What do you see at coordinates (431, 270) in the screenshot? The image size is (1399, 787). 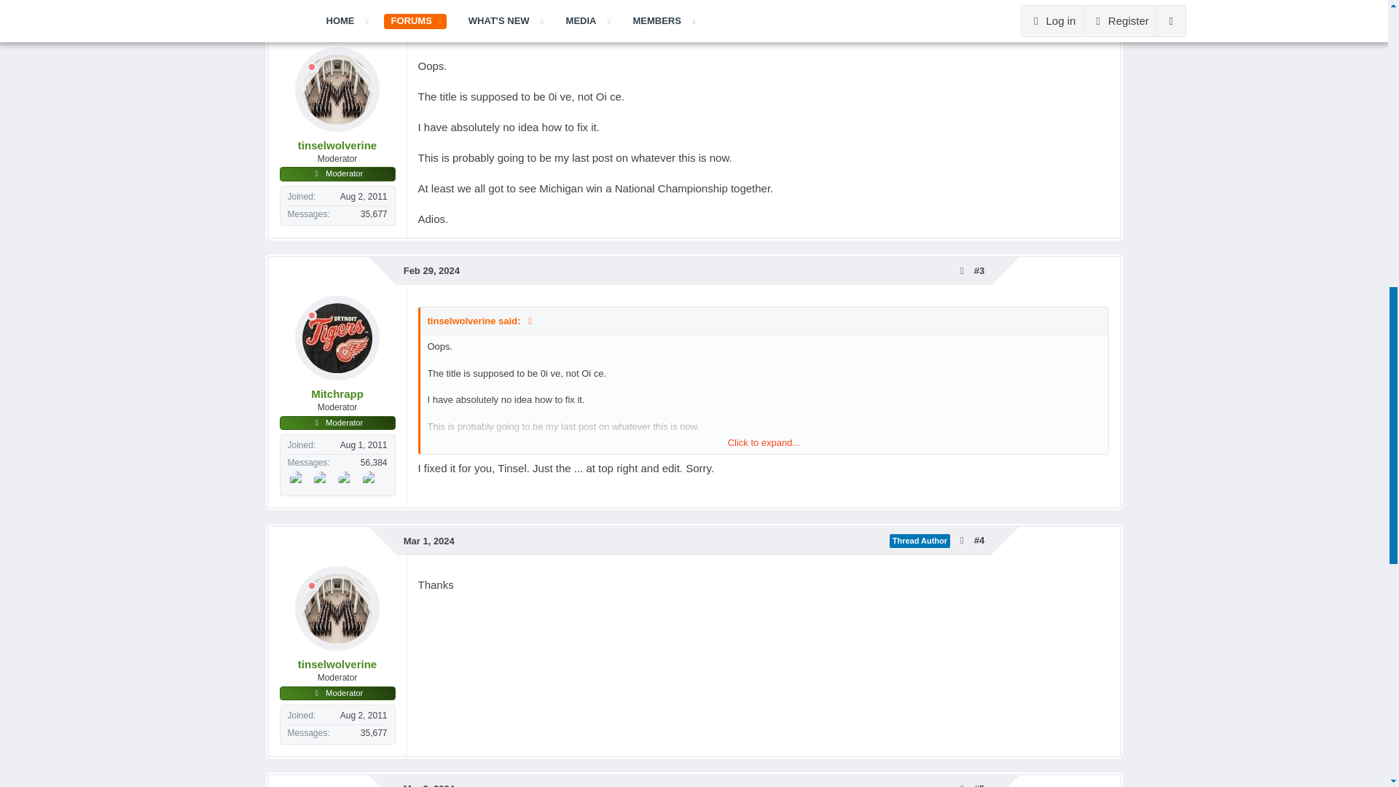 I see `Feb 29, 2024 at 1:46 AM` at bounding box center [431, 270].